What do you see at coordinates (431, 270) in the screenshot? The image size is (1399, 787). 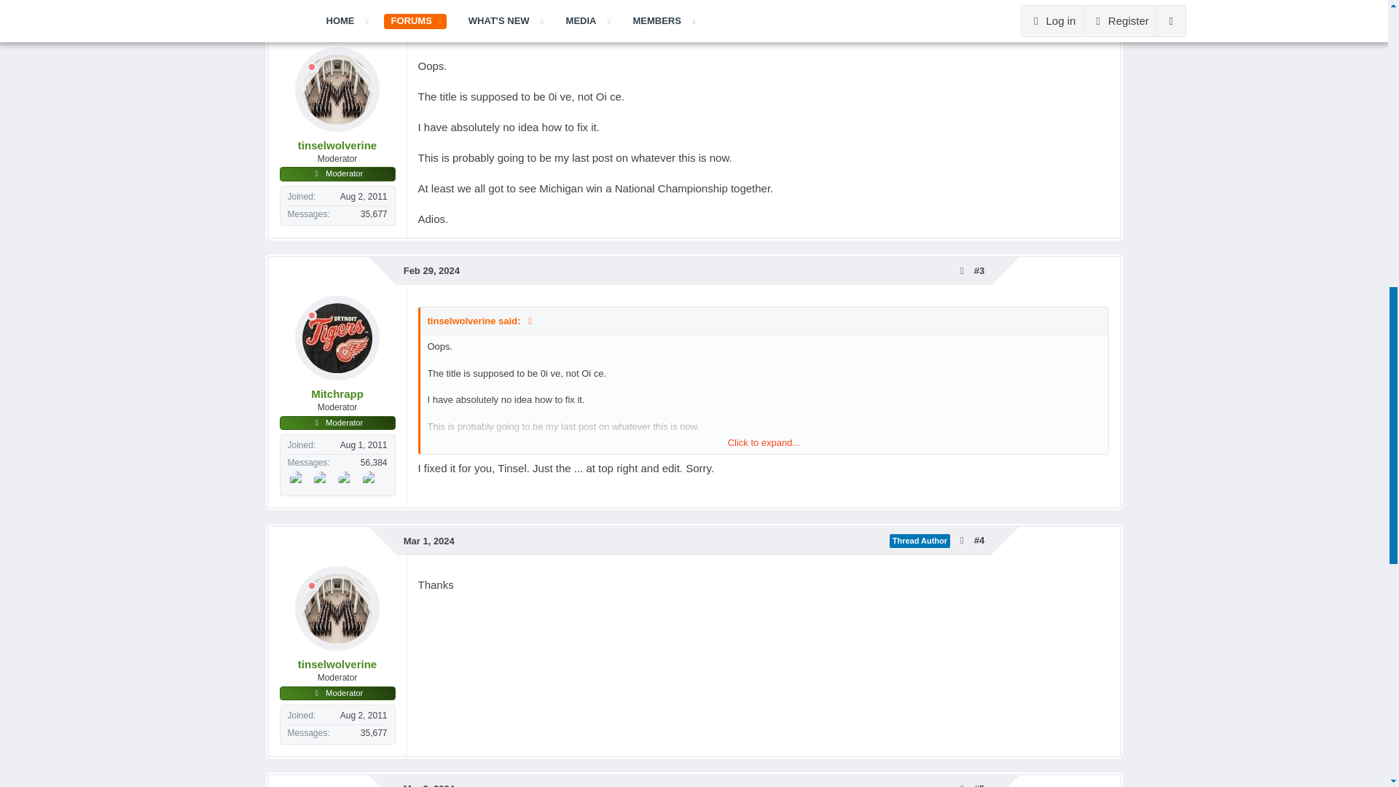 I see `Feb 29, 2024 at 1:46 AM` at bounding box center [431, 270].